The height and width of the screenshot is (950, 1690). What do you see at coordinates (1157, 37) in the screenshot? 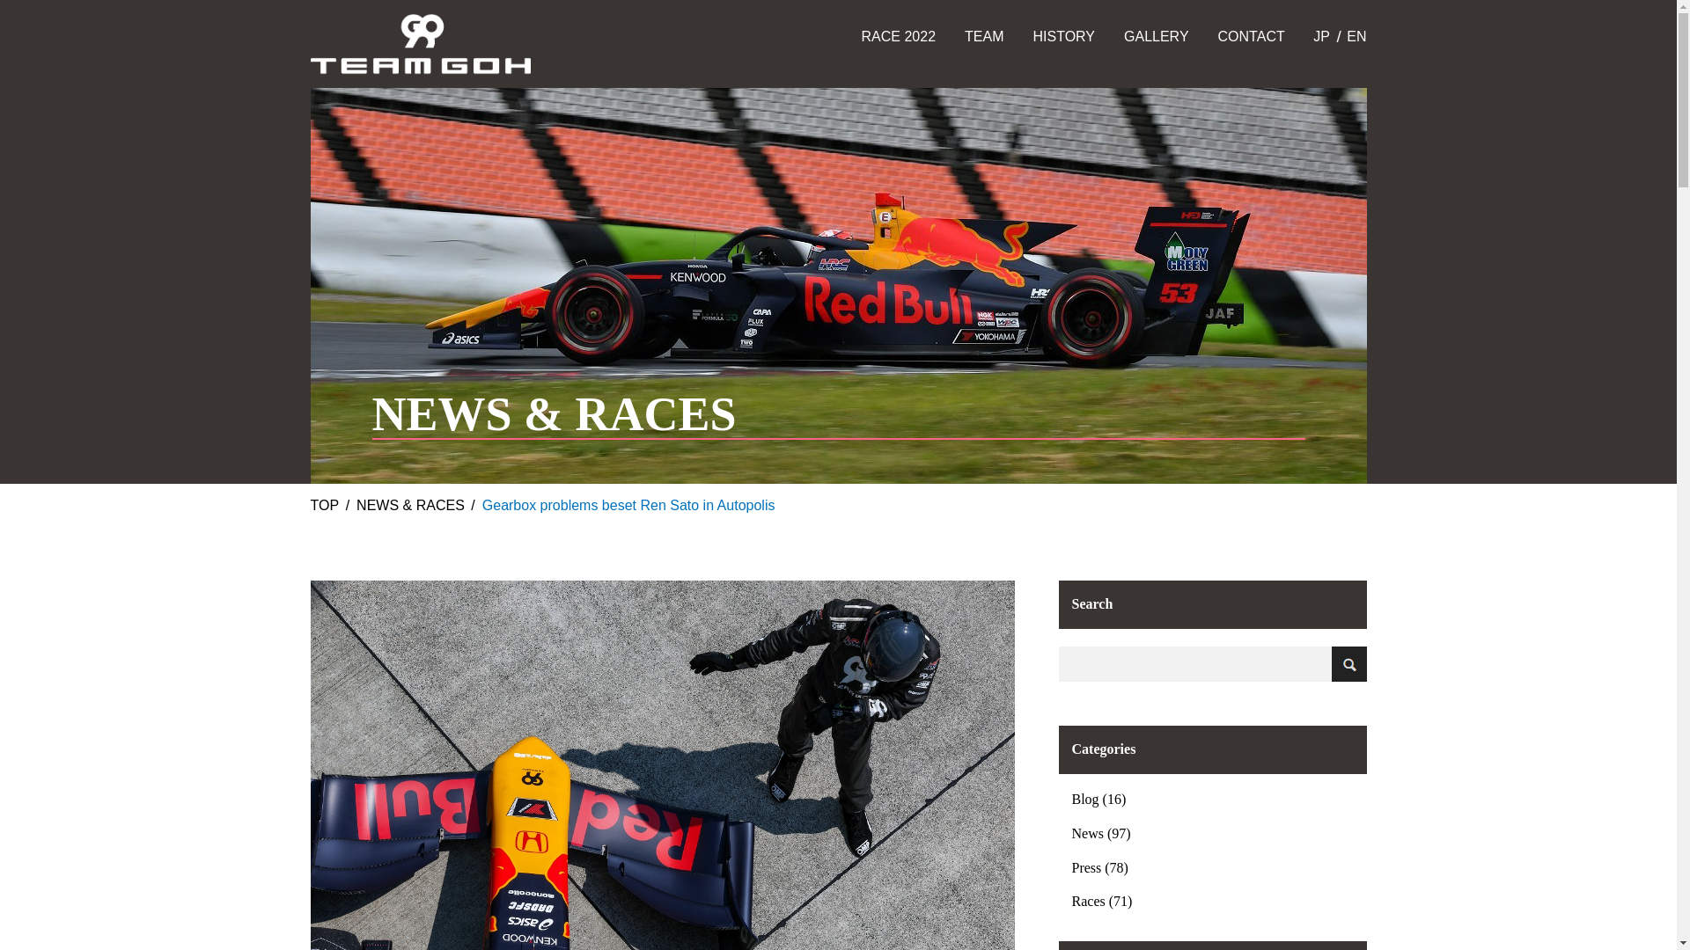
I see `GALLERY` at bounding box center [1157, 37].